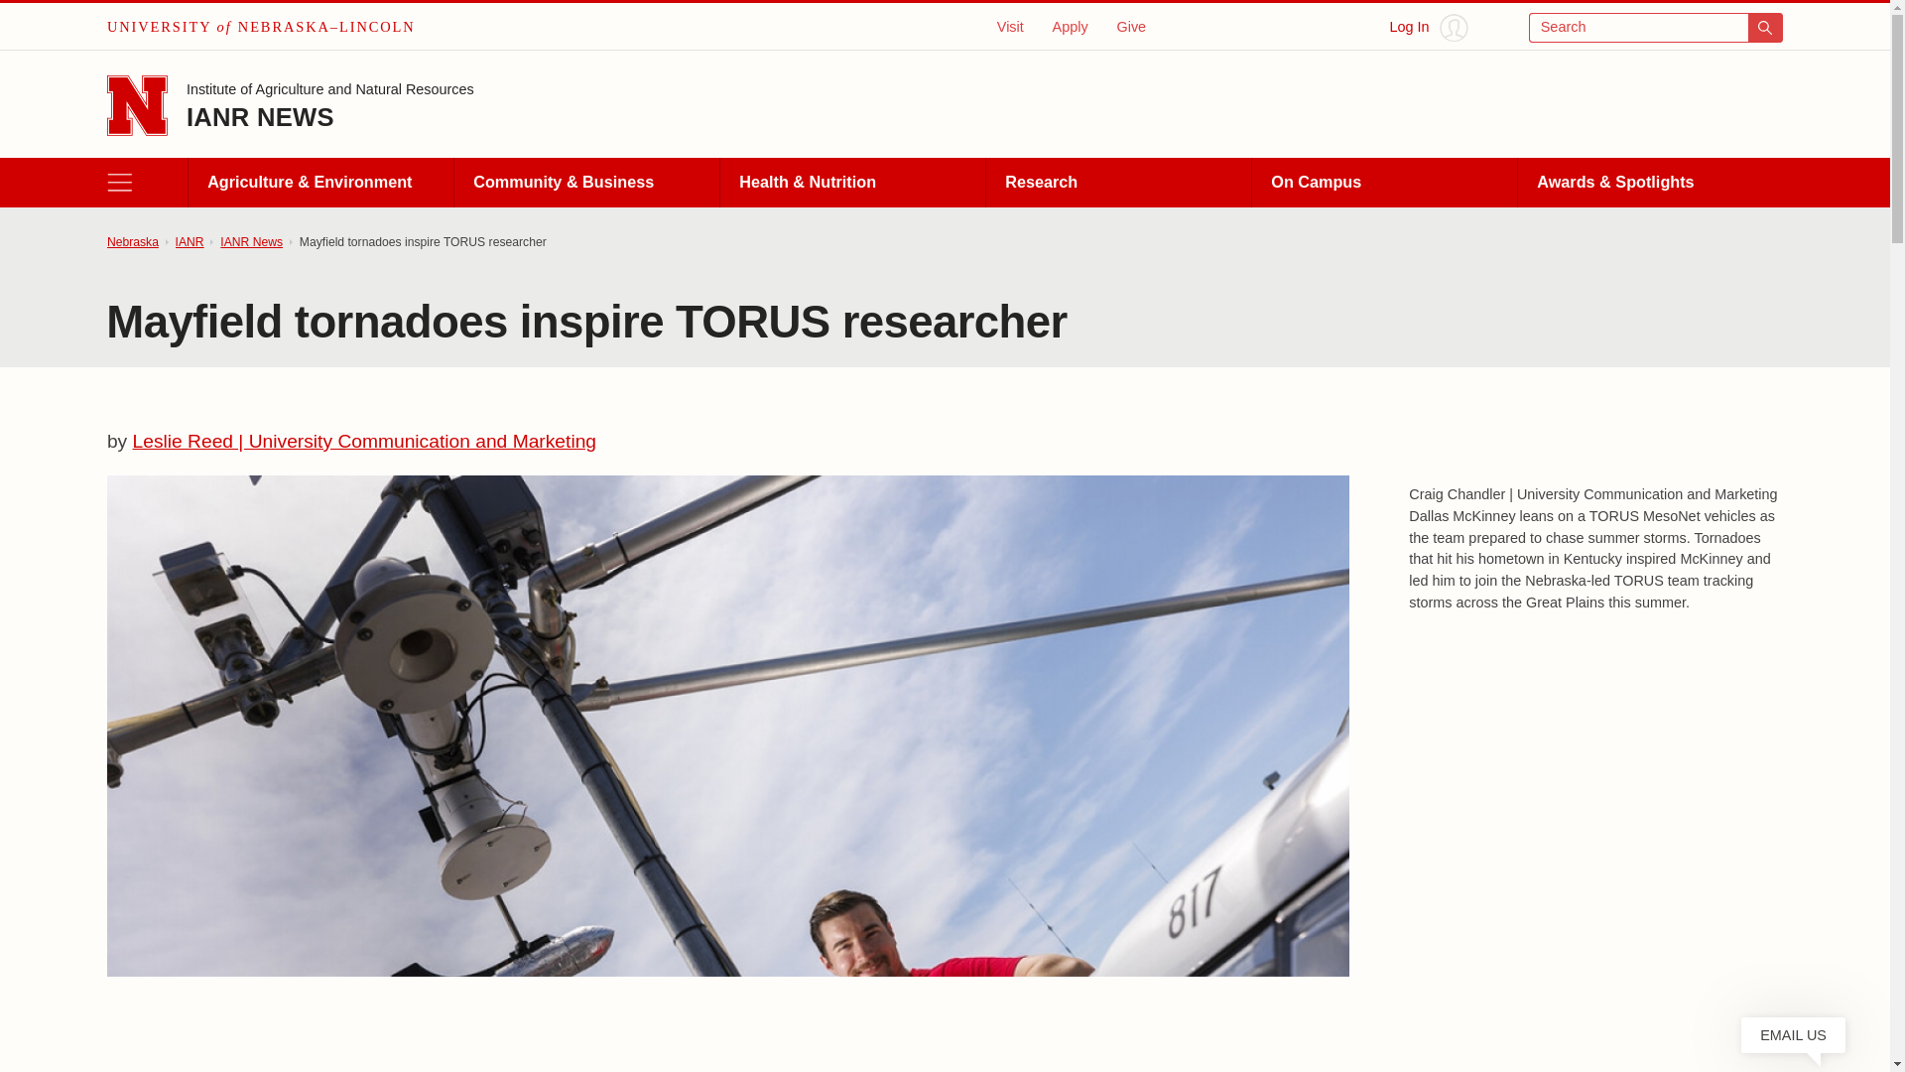  I want to click on Institute of Agriculture and Natural Resources, so click(330, 91).